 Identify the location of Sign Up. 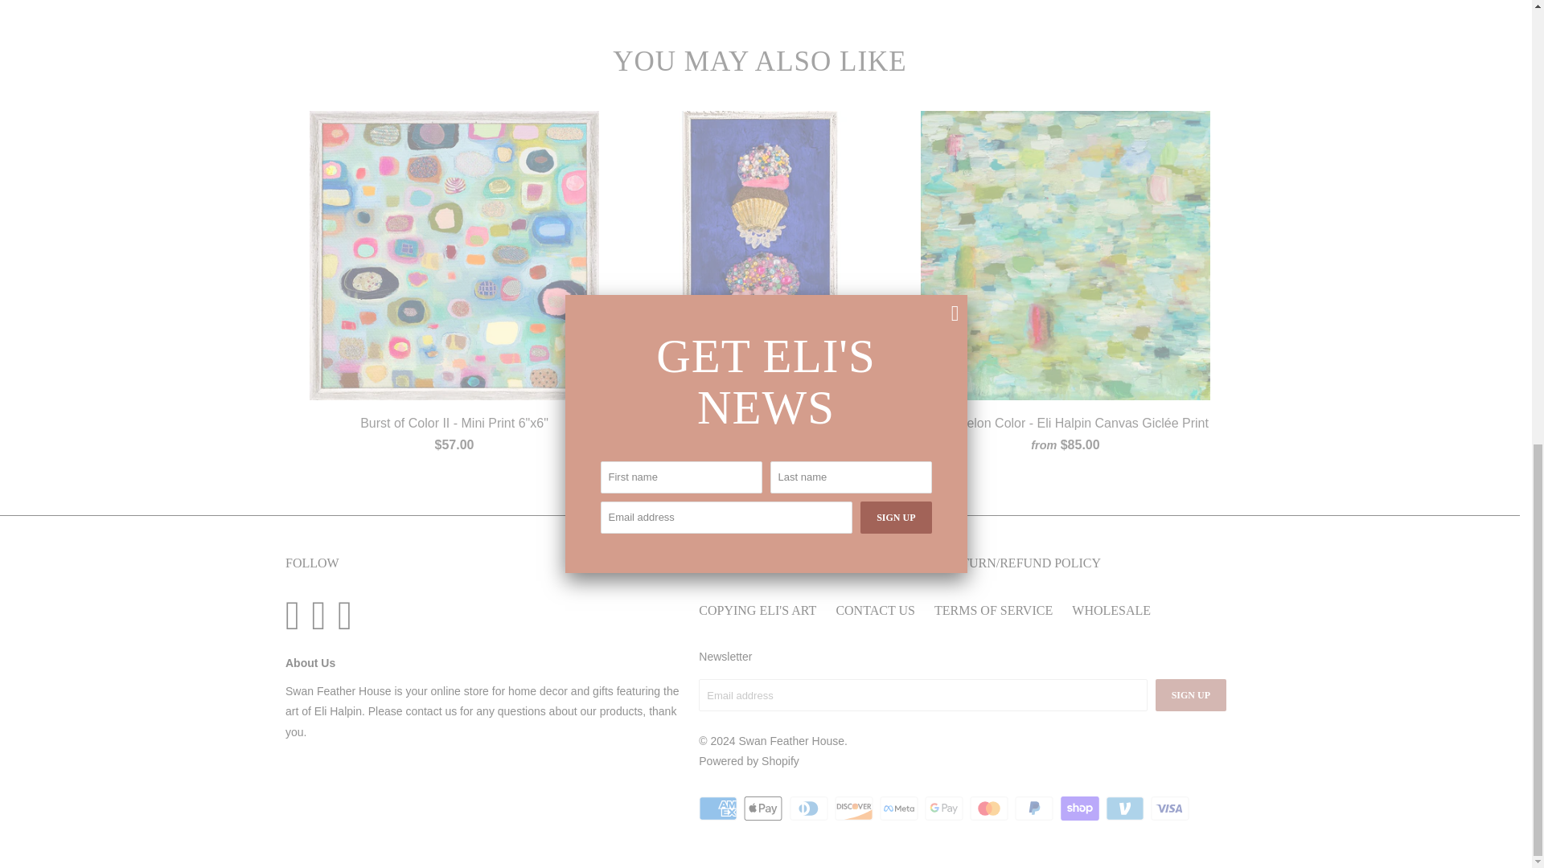
(1190, 694).